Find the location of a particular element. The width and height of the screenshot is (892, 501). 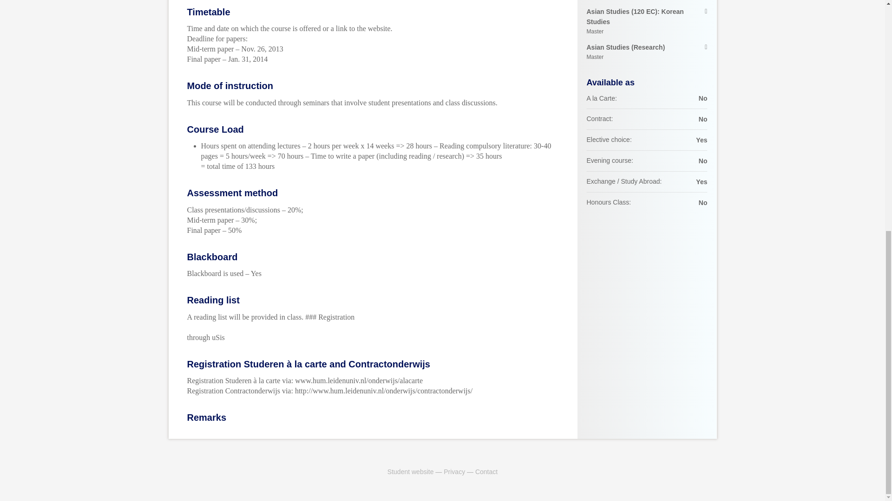

Contact is located at coordinates (486, 471).